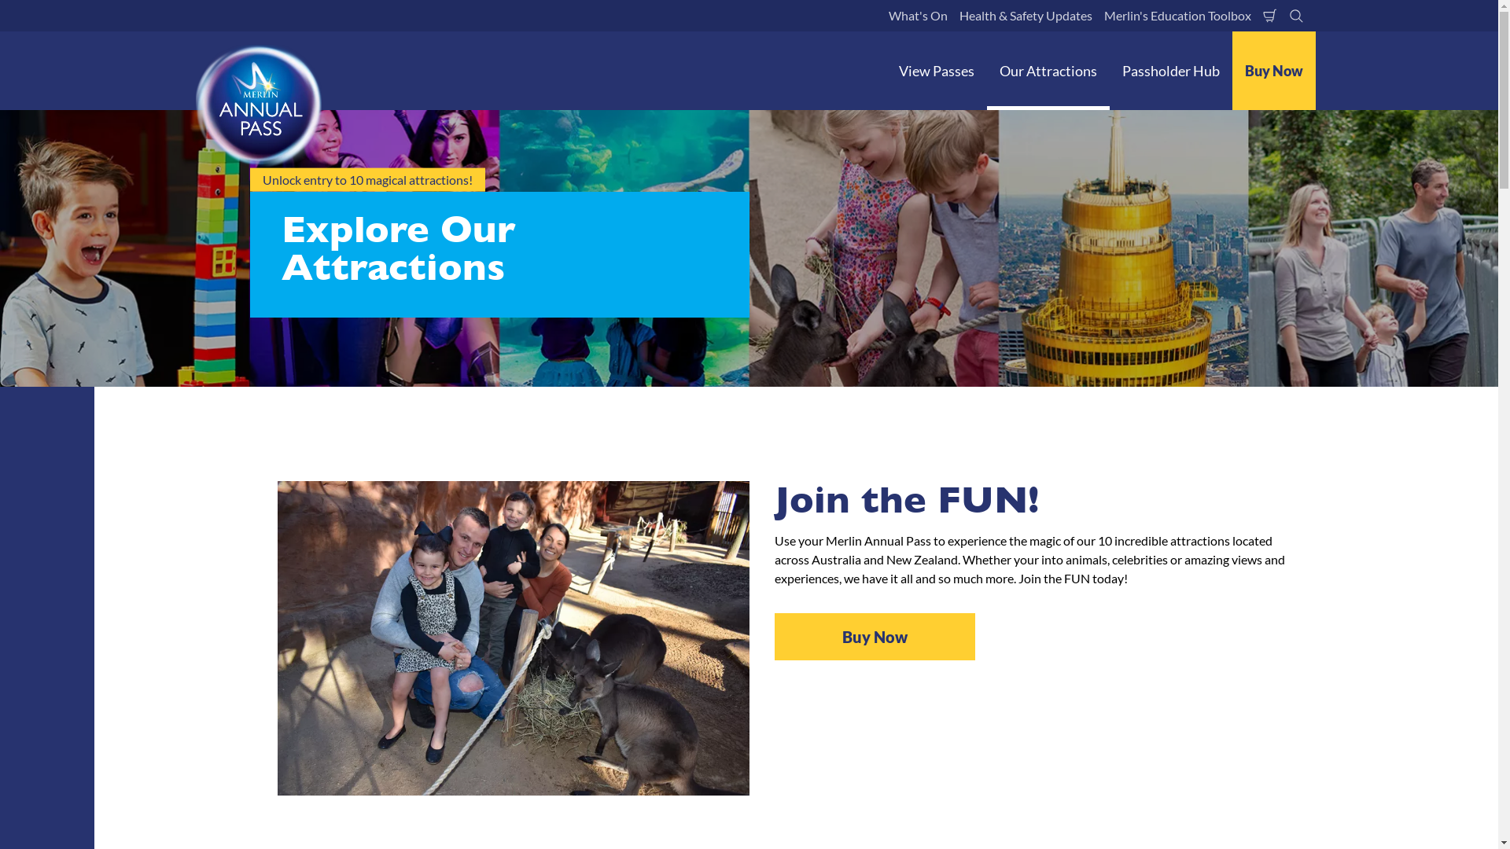 This screenshot has height=849, width=1510. Describe the element at coordinates (874, 637) in the screenshot. I see `Buy Now` at that location.